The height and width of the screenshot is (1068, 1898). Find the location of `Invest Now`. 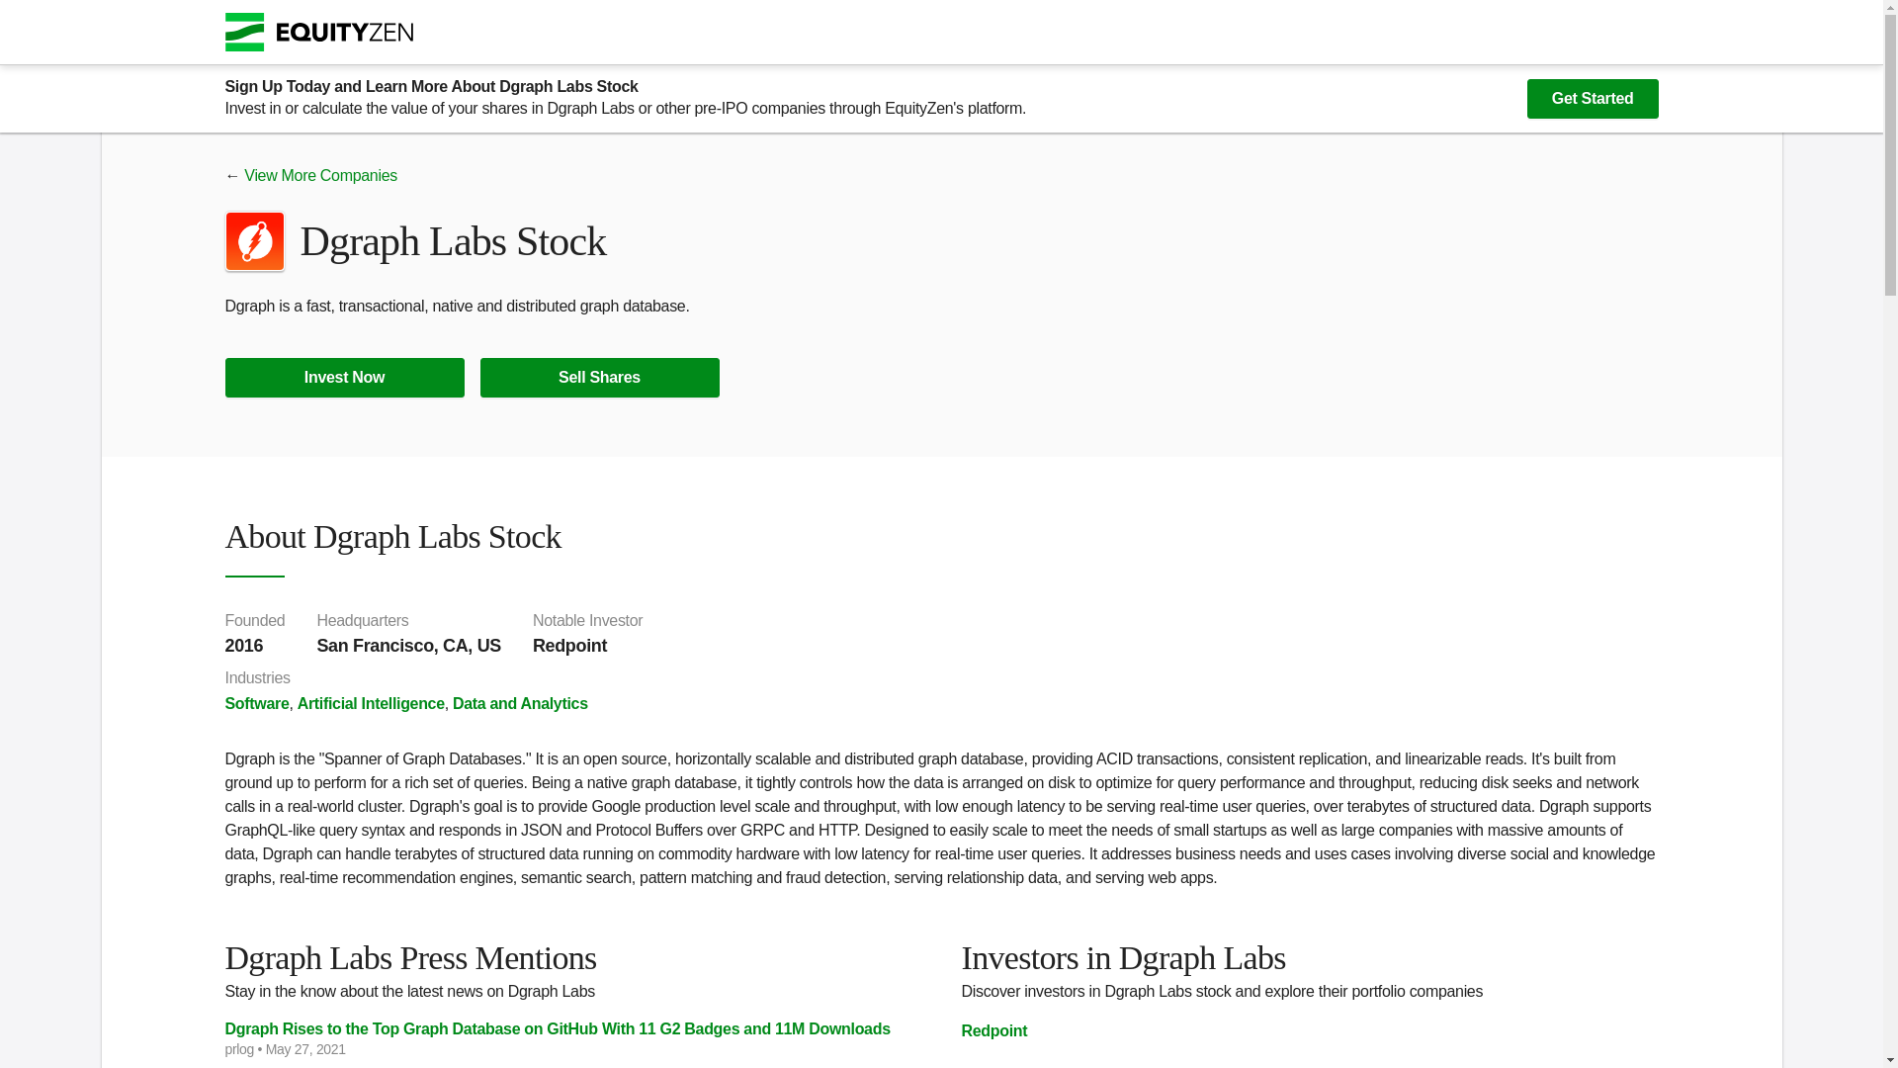

Invest Now is located at coordinates (345, 377).